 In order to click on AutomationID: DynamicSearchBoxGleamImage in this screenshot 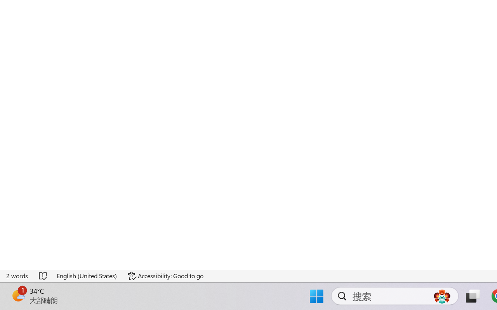, I will do `click(442, 296)`.